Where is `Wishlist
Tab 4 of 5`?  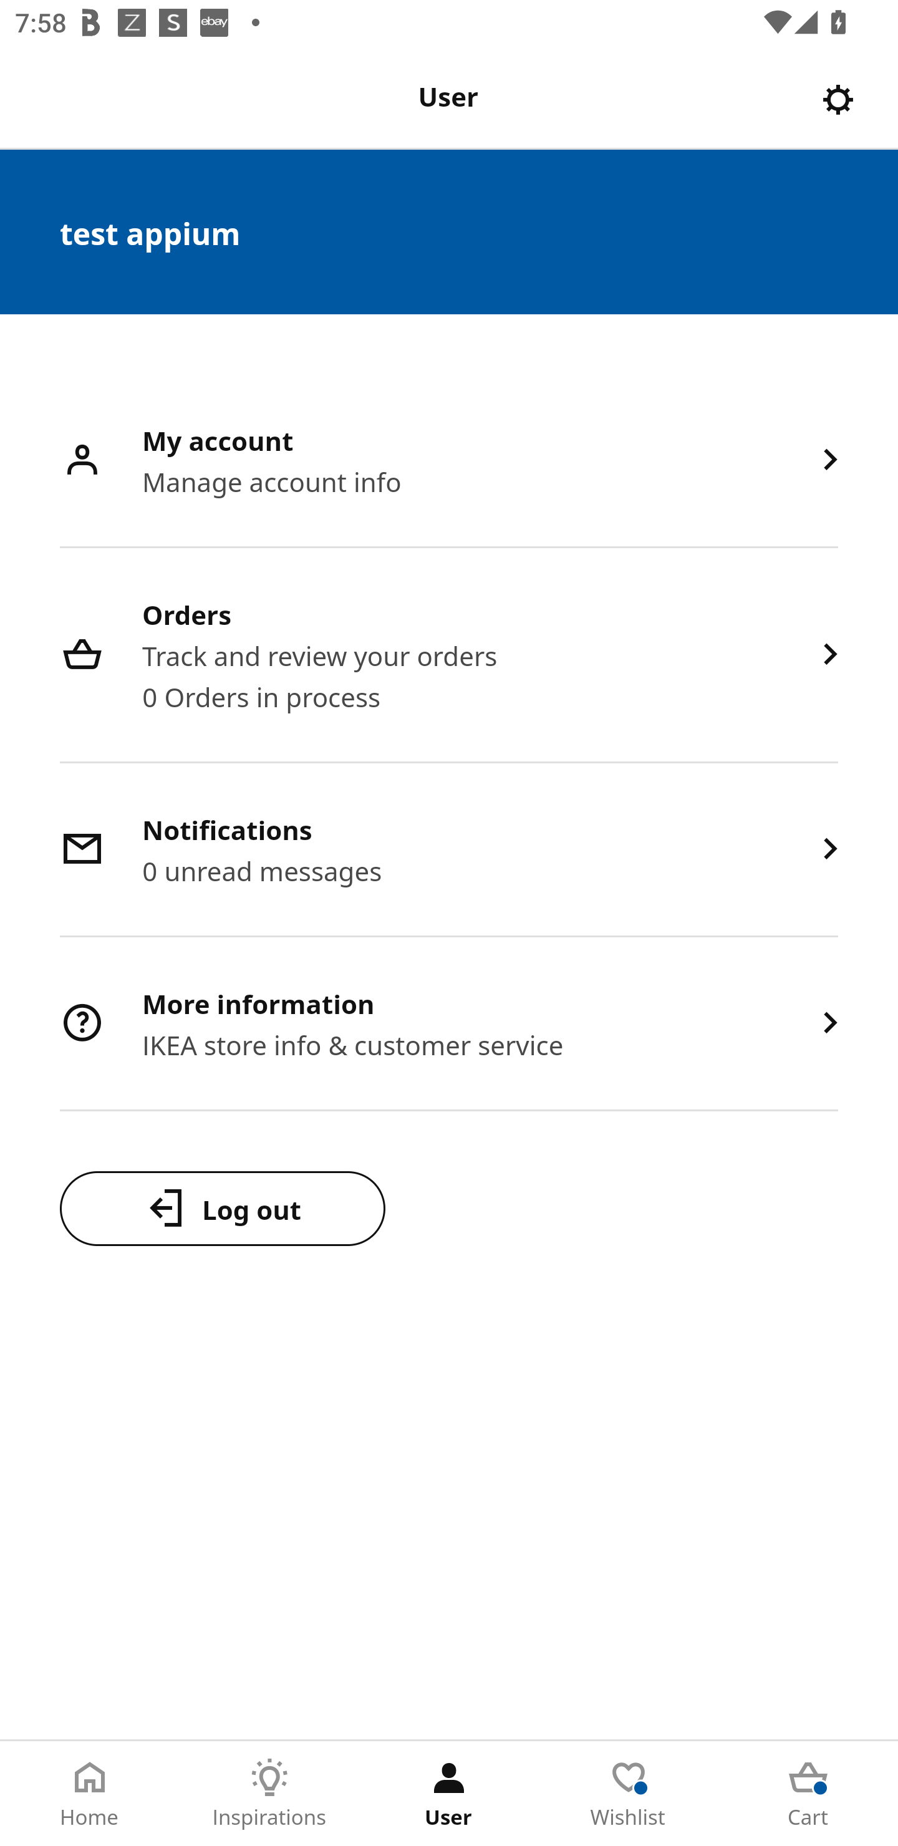 Wishlist
Tab 4 of 5 is located at coordinates (629, 1794).